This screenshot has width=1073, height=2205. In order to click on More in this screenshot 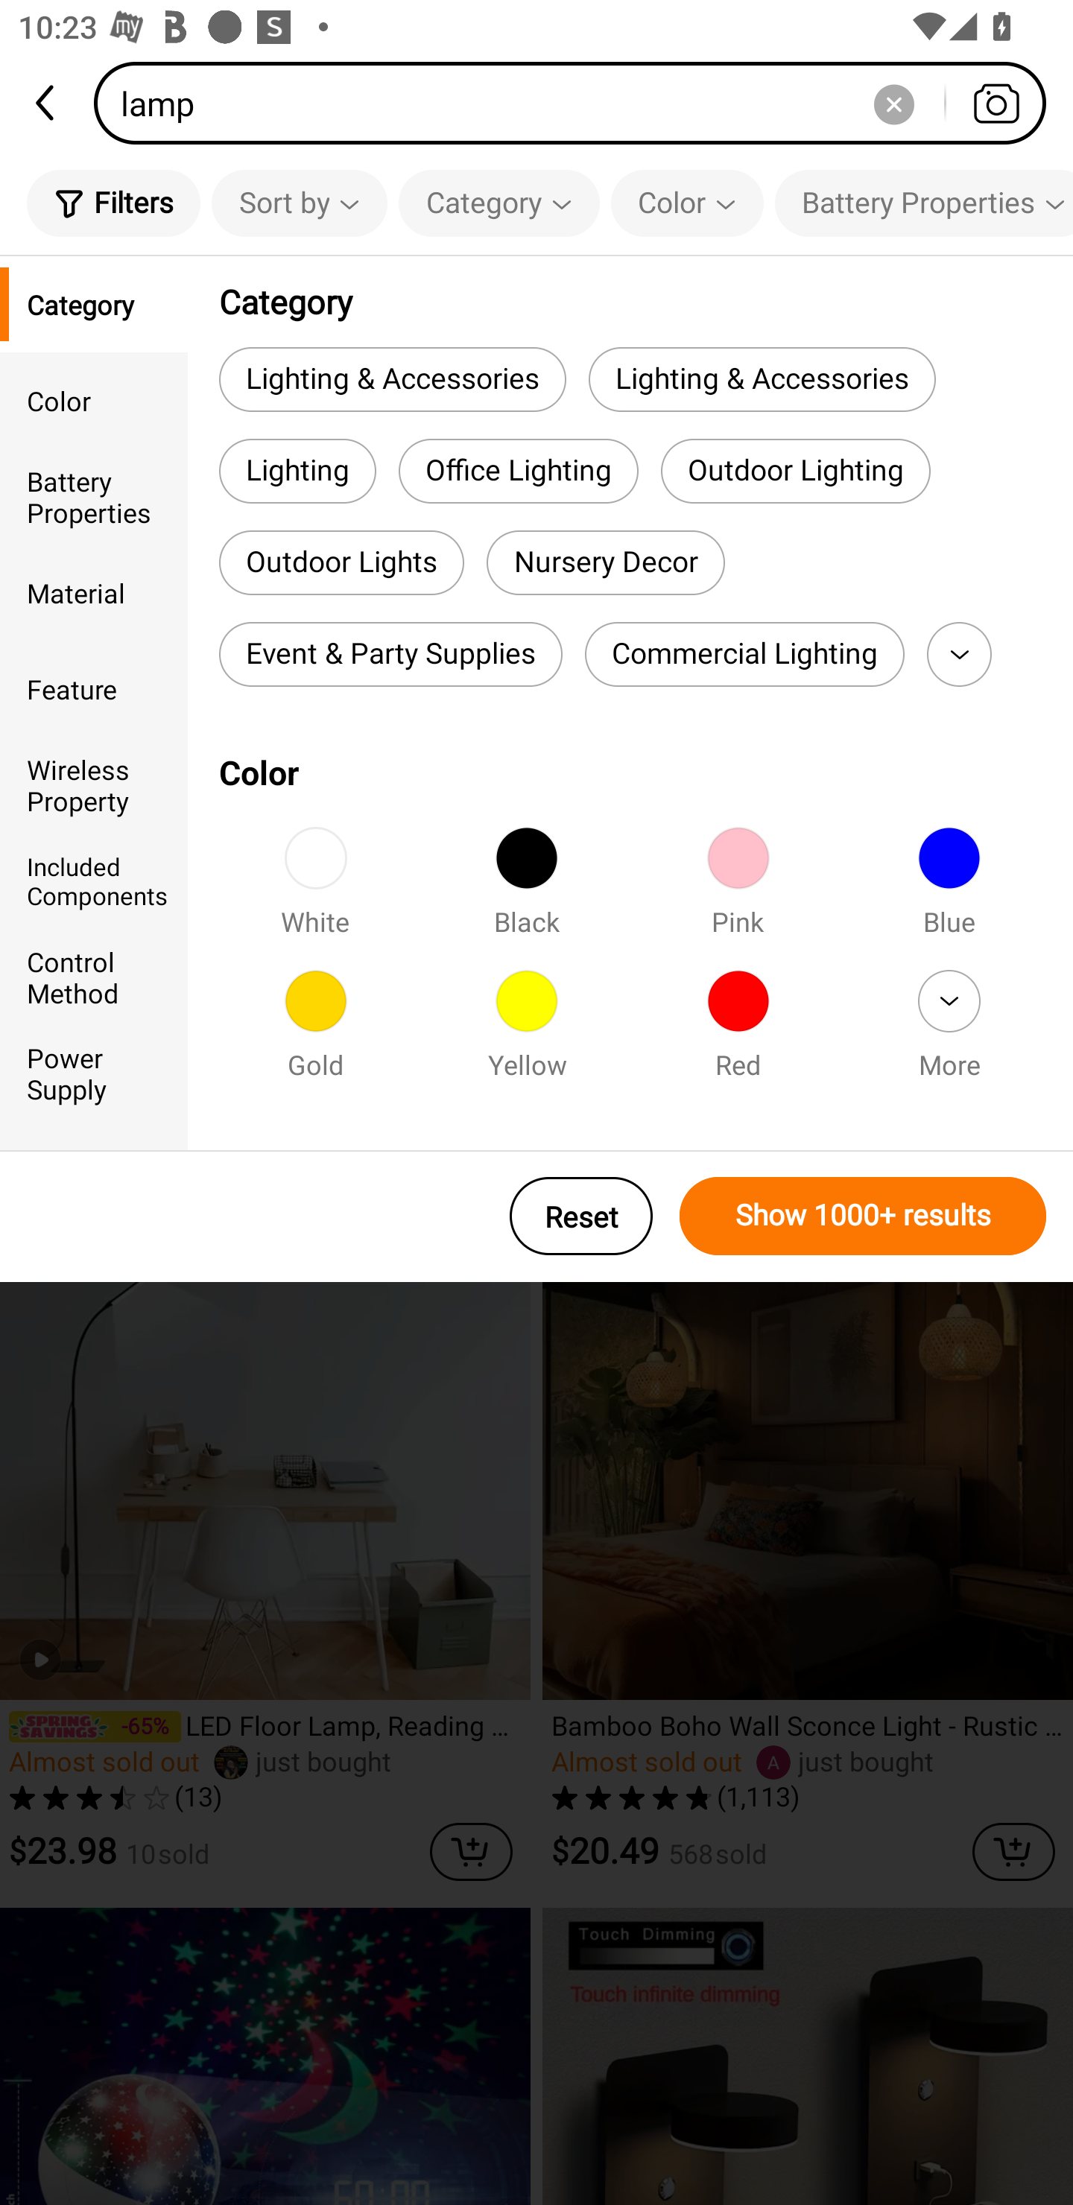, I will do `click(959, 653)`.